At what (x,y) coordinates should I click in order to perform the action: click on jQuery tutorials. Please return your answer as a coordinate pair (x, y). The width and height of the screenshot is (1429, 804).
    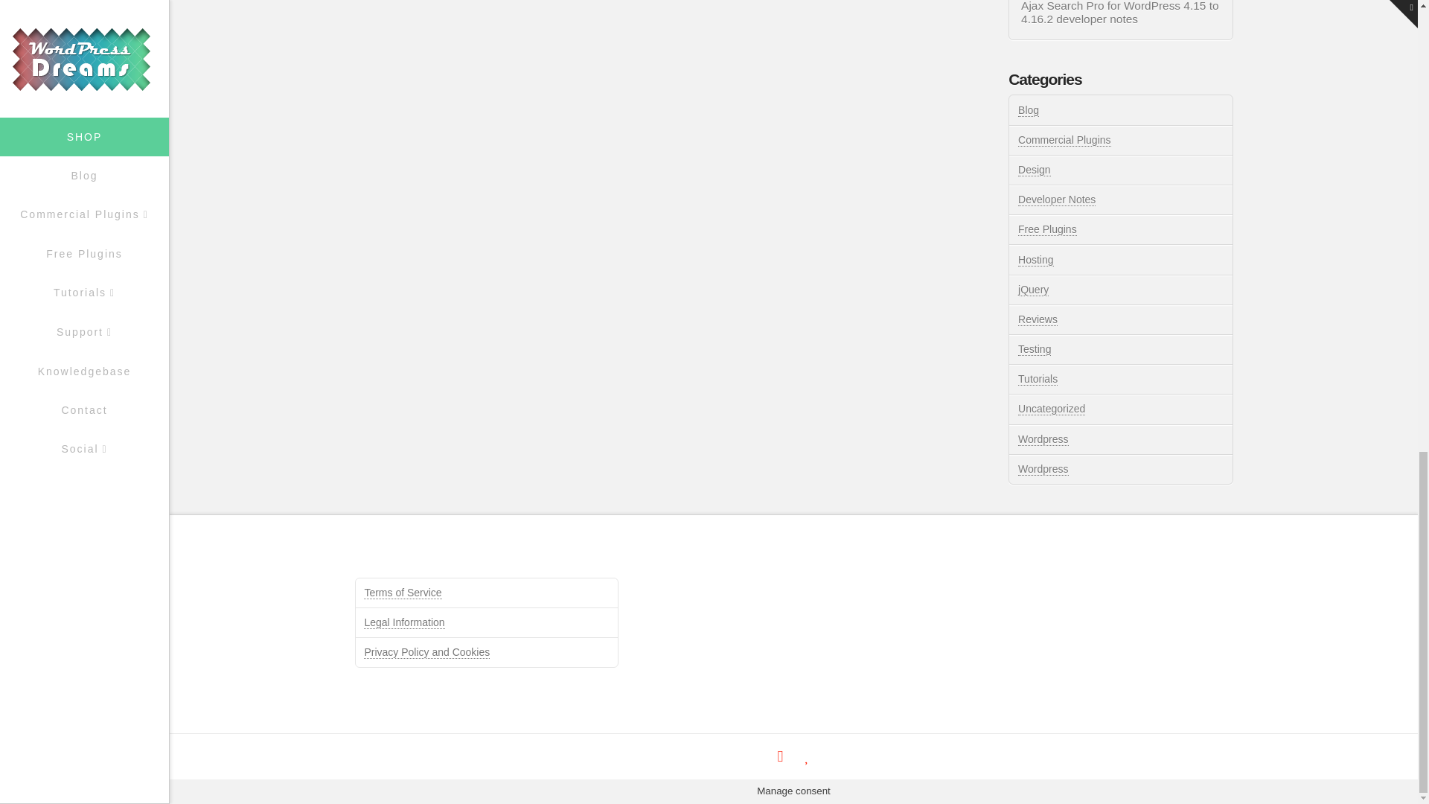
    Looking at the image, I should click on (1033, 290).